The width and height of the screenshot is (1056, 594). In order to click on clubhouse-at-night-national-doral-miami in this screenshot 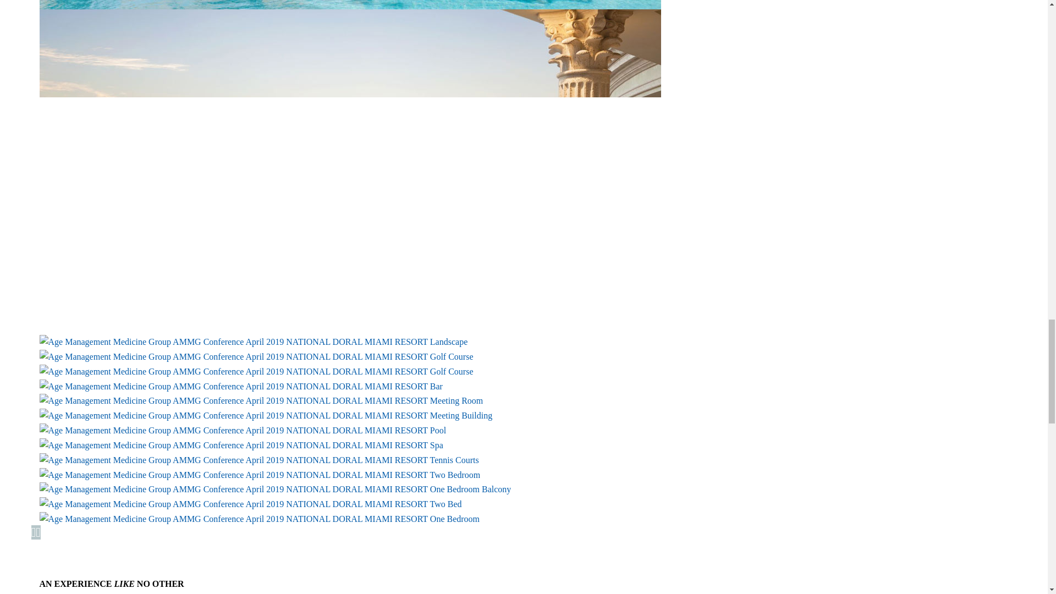, I will do `click(254, 342)`.